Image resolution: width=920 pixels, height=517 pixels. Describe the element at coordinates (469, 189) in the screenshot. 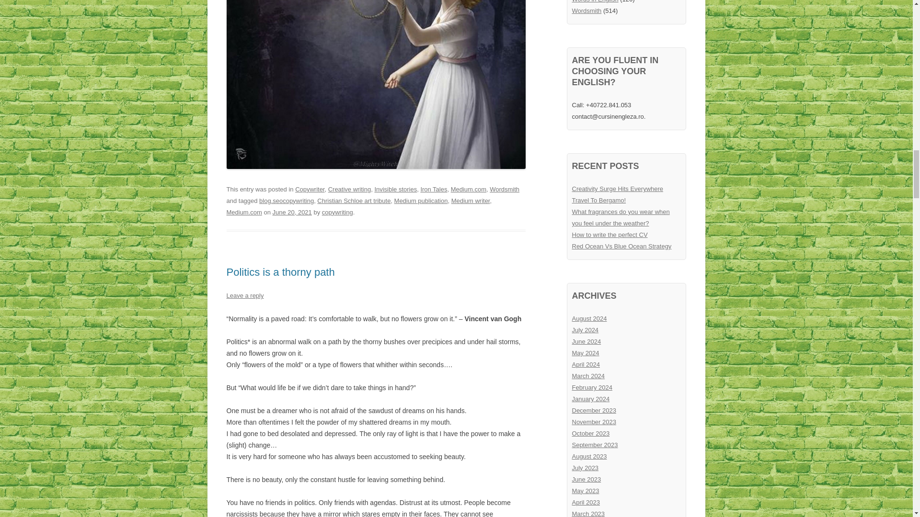

I see `Medium.com` at that location.